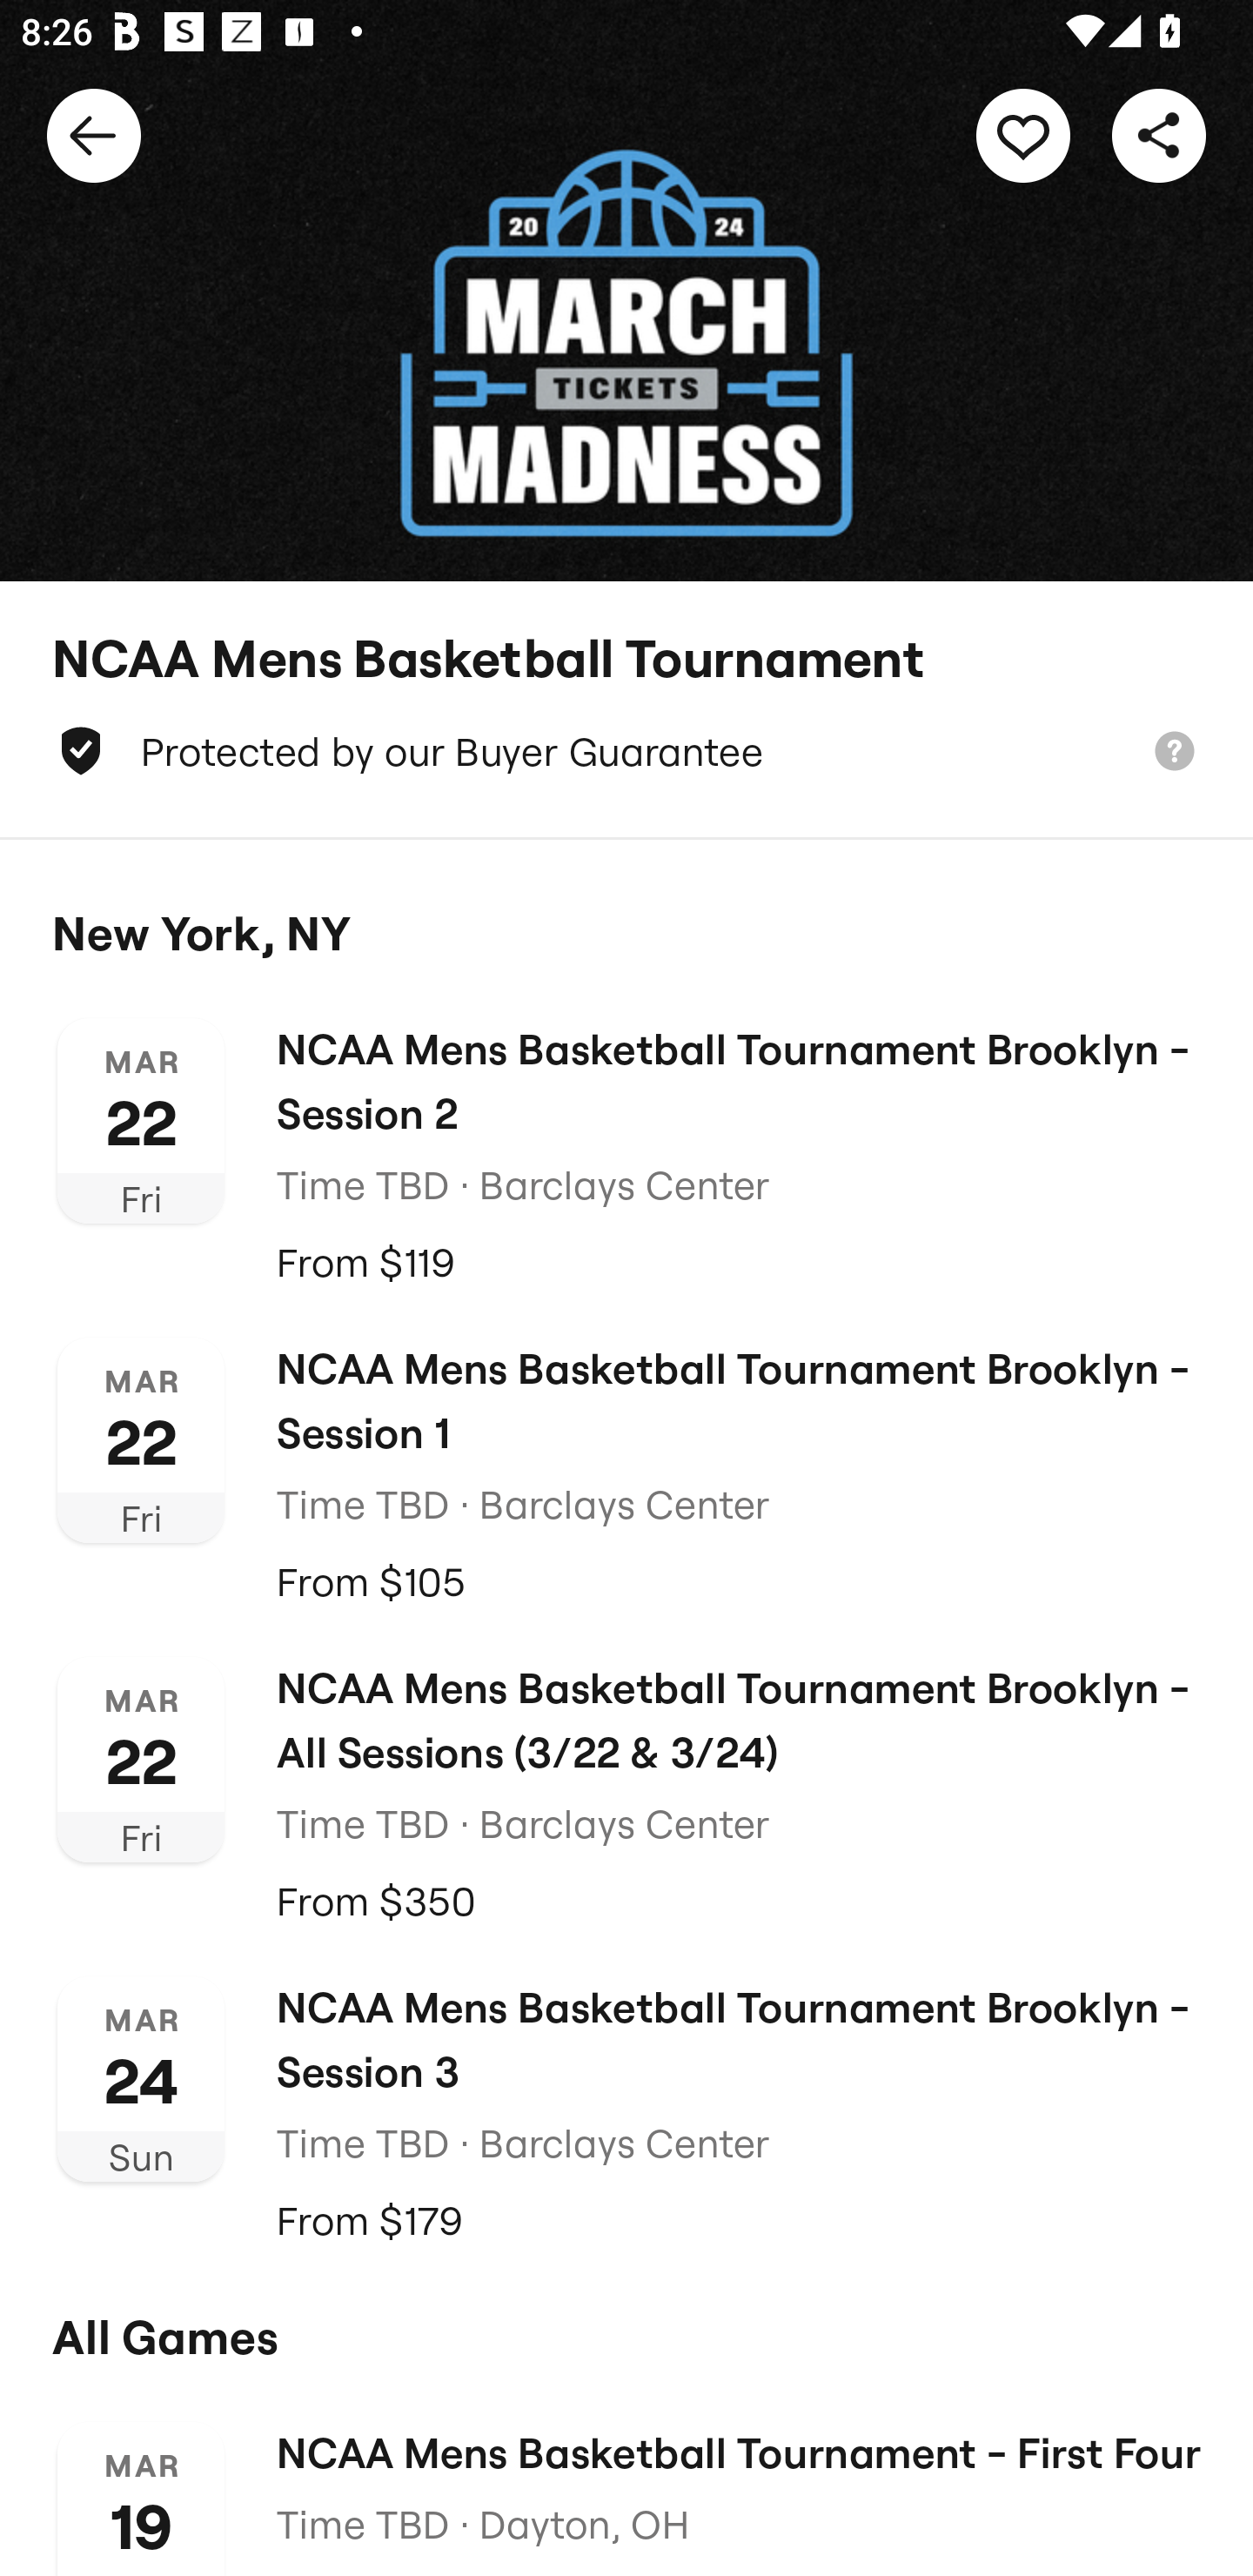 Image resolution: width=1253 pixels, height=2576 pixels. What do you see at coordinates (1159, 134) in the screenshot?
I see `Share this performer` at bounding box center [1159, 134].